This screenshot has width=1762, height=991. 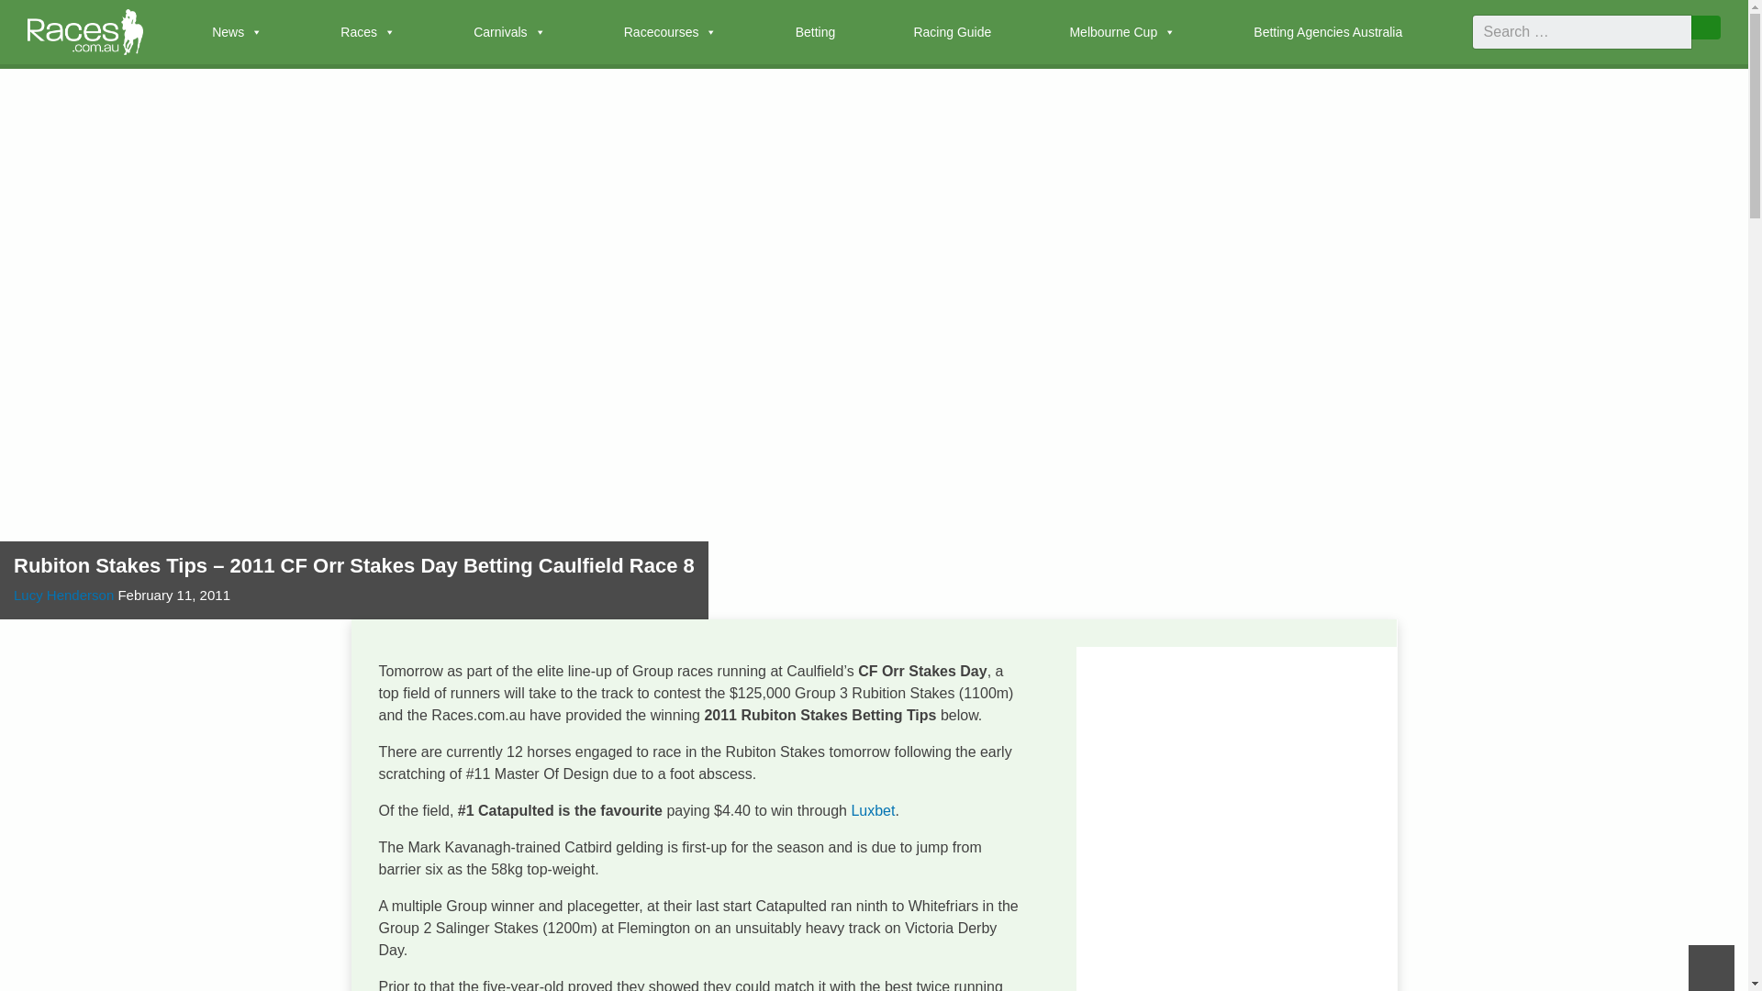 What do you see at coordinates (64, 595) in the screenshot?
I see `Posts by Lucy Henderson` at bounding box center [64, 595].